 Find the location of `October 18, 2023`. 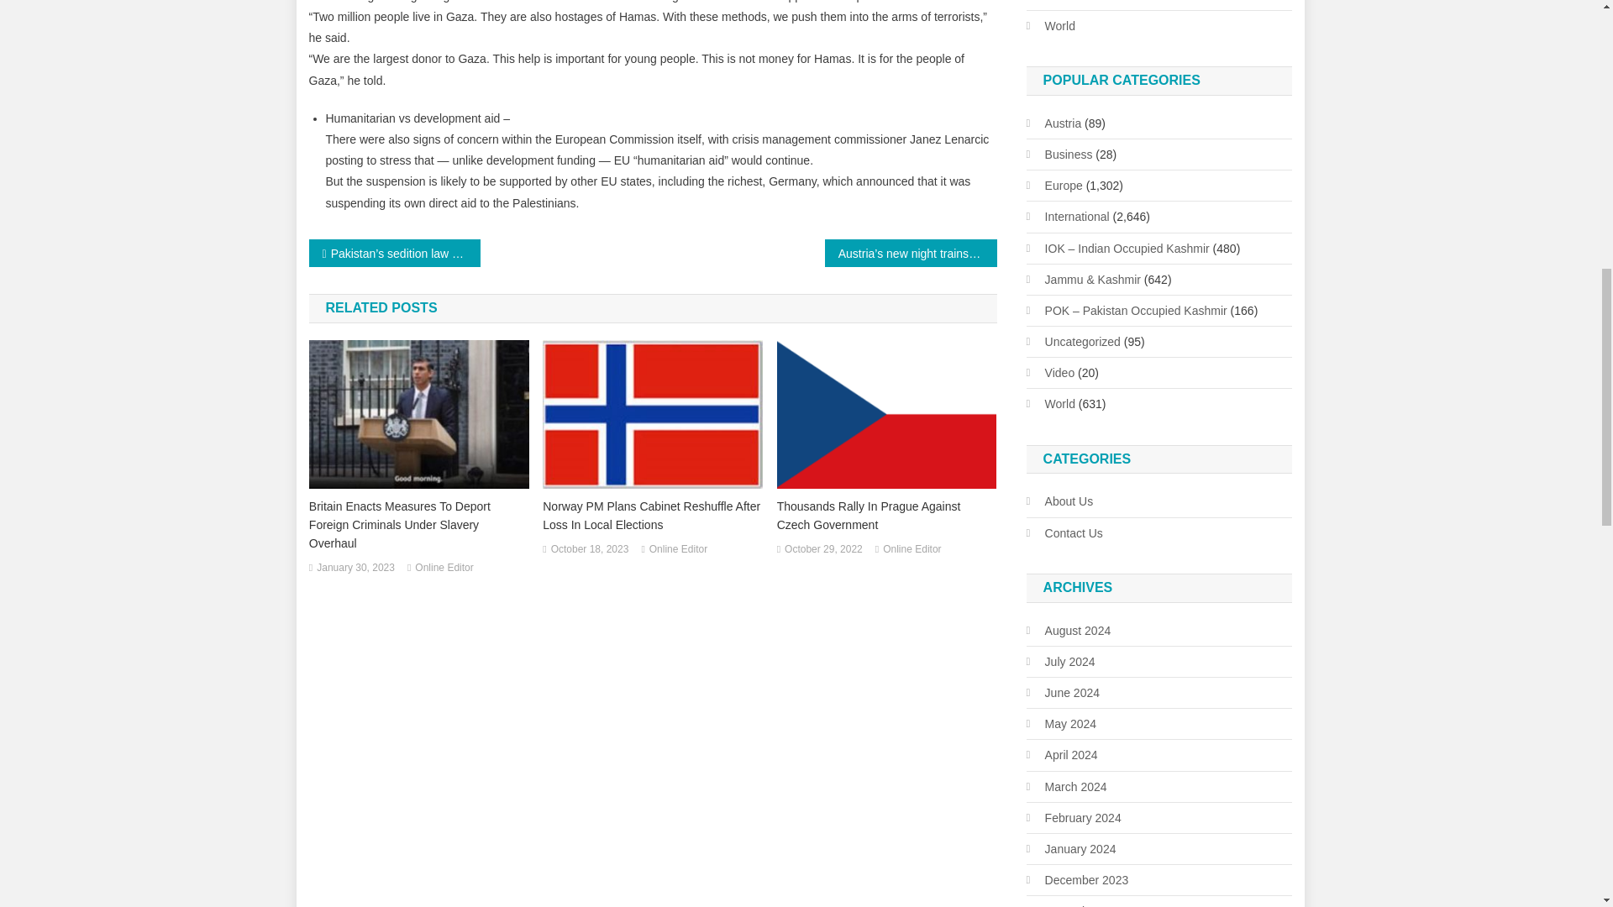

October 18, 2023 is located at coordinates (590, 549).